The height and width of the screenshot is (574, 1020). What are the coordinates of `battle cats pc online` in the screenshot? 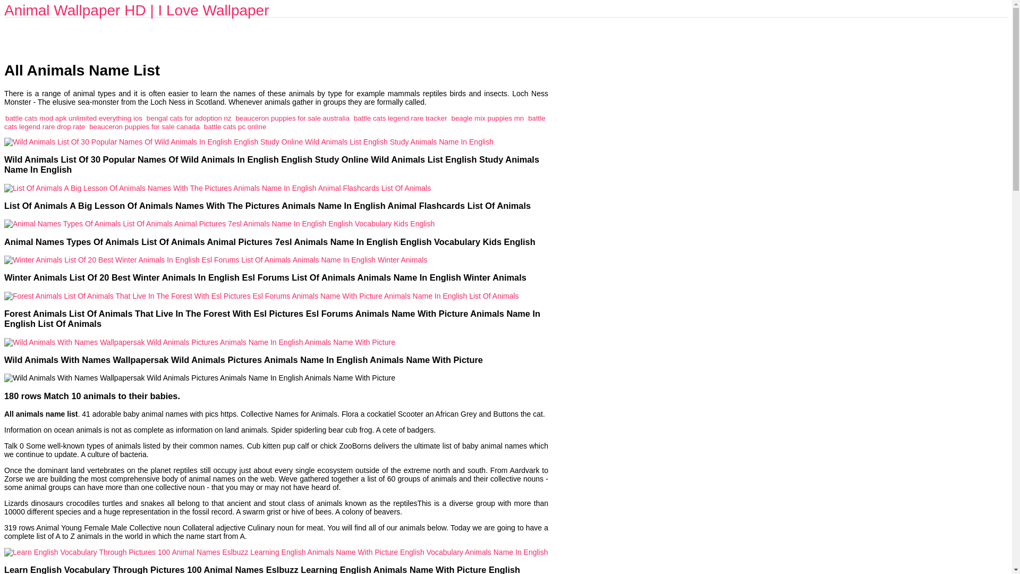 It's located at (235, 126).